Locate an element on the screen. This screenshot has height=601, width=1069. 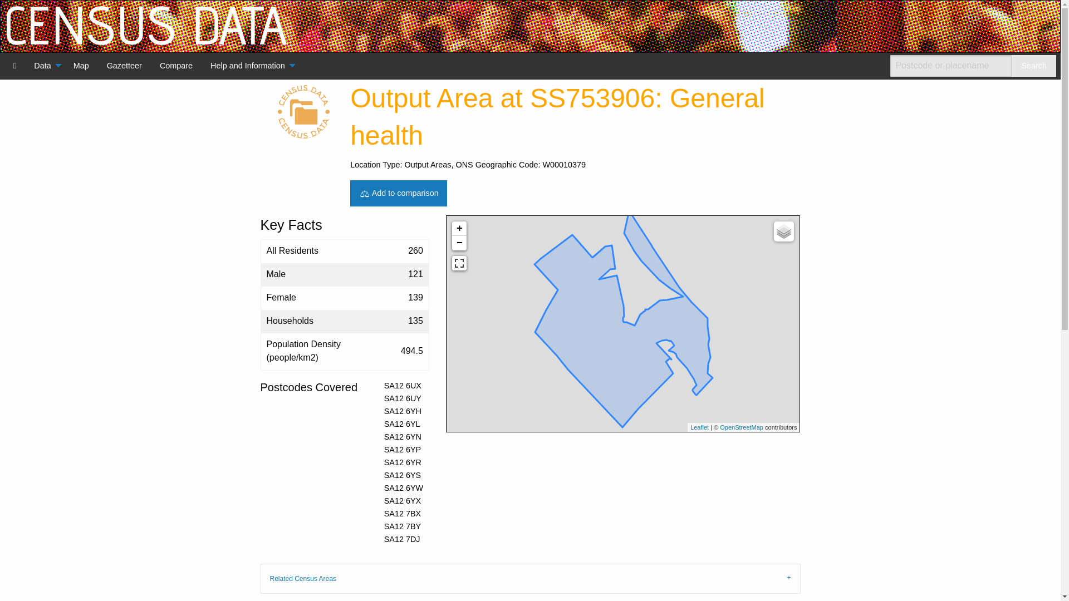
Zoom out is located at coordinates (459, 243).